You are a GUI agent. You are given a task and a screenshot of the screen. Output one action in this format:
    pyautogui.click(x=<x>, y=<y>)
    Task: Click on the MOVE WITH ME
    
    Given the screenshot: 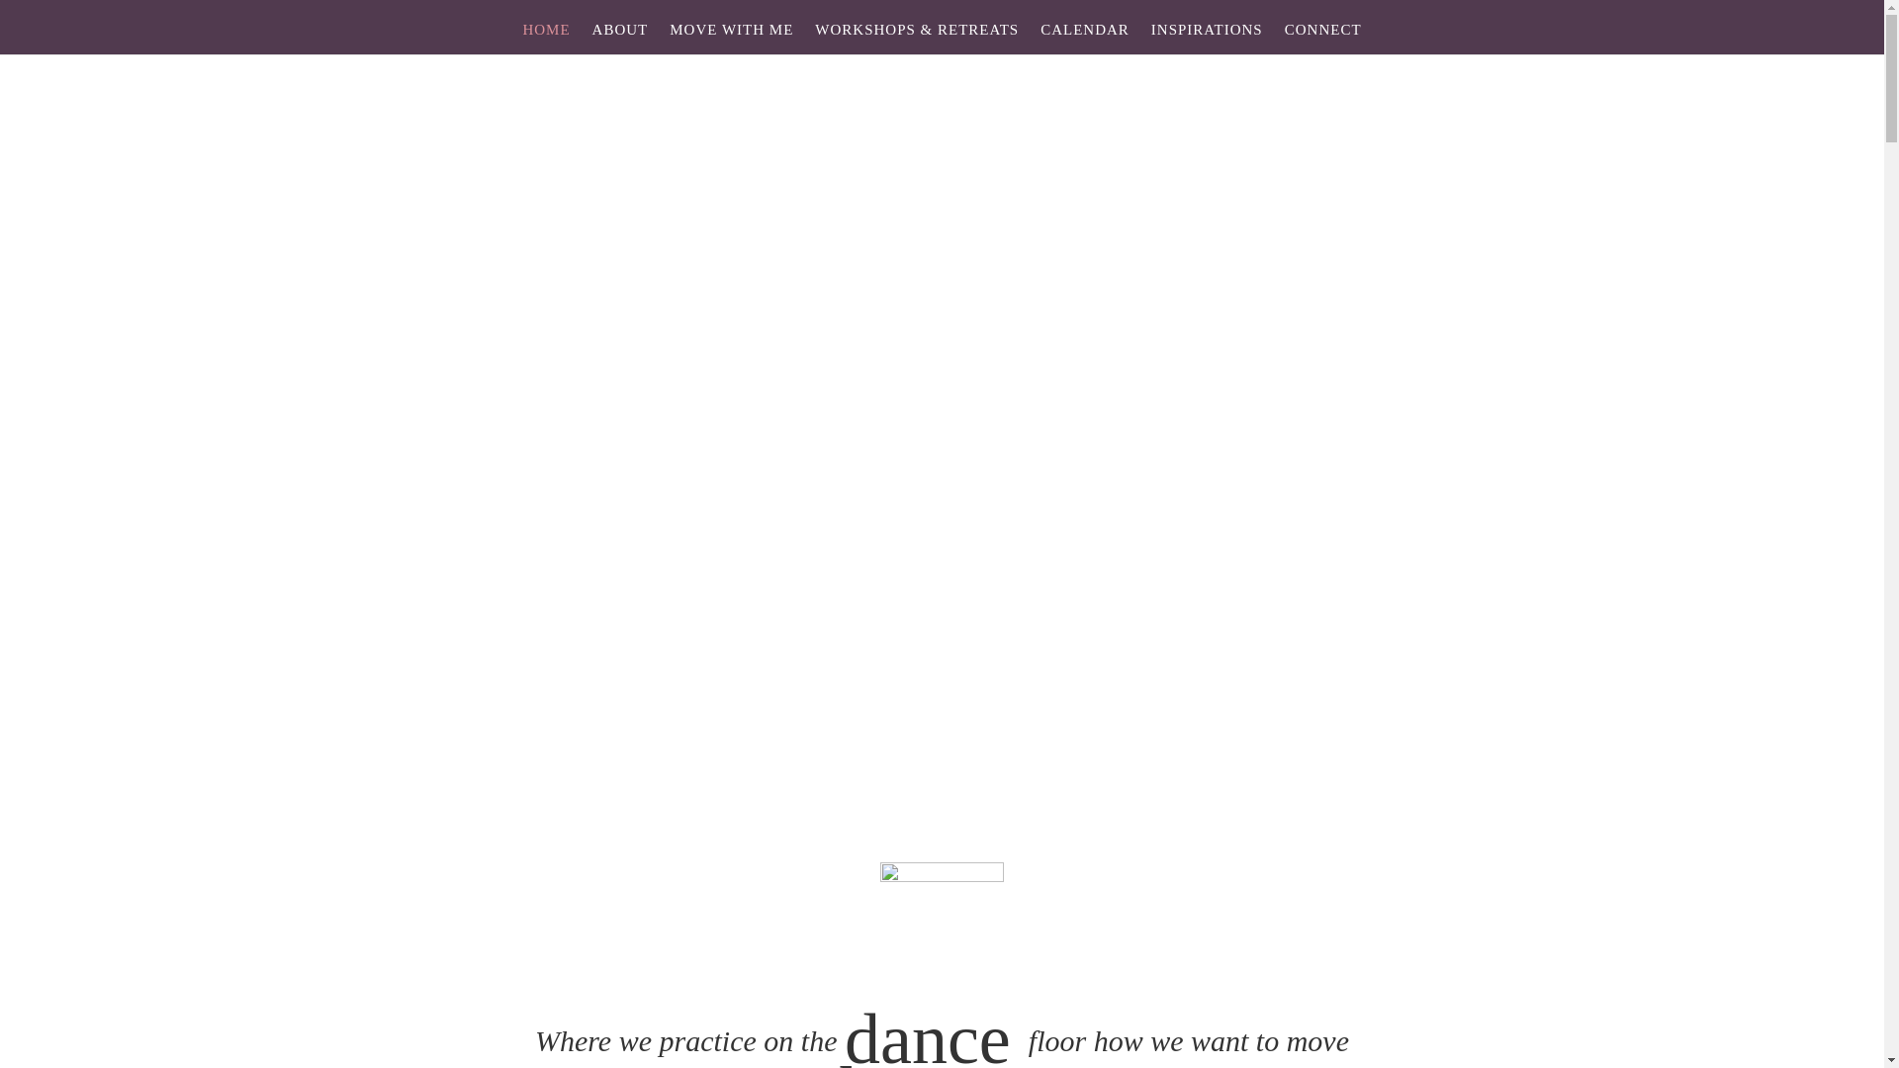 What is the action you would take?
    pyautogui.click(x=732, y=38)
    